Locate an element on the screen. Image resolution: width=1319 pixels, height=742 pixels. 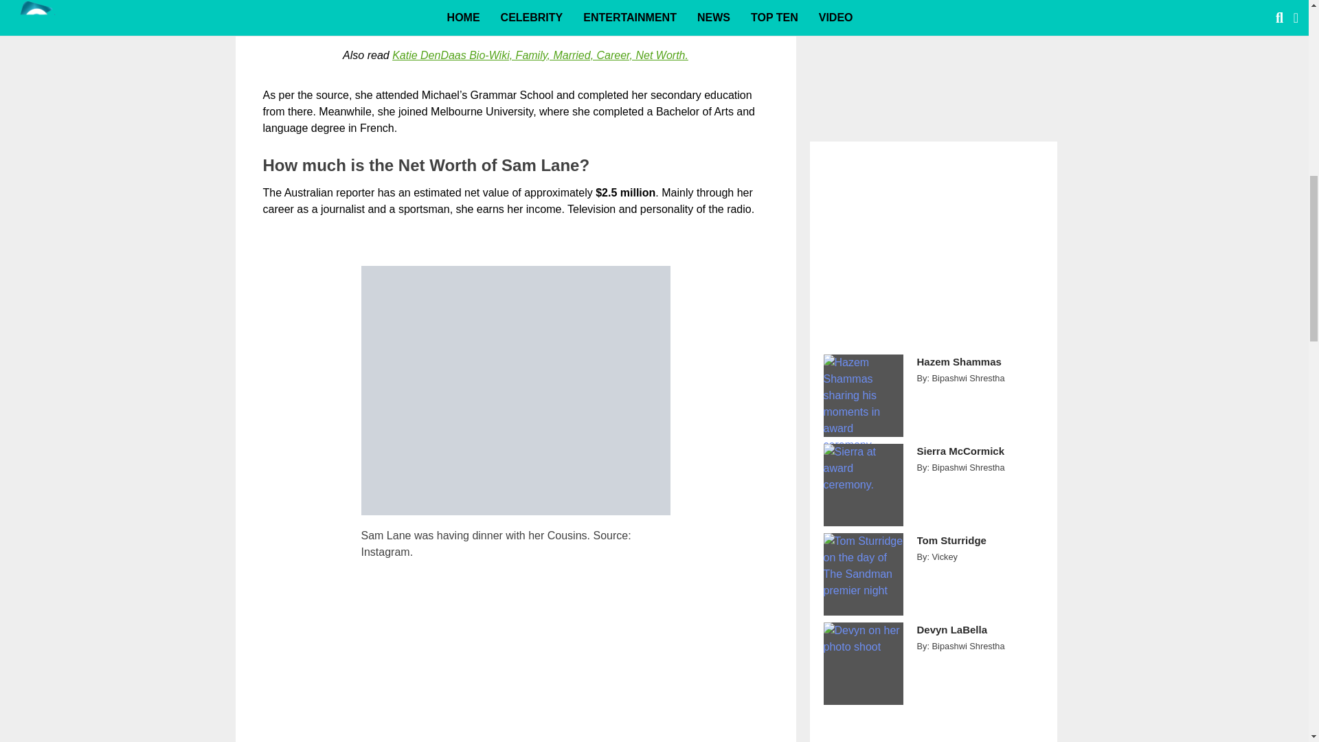
Katie DenDaas Bio-Wiki, Family, Married, Career, Net Worth. is located at coordinates (540, 55).